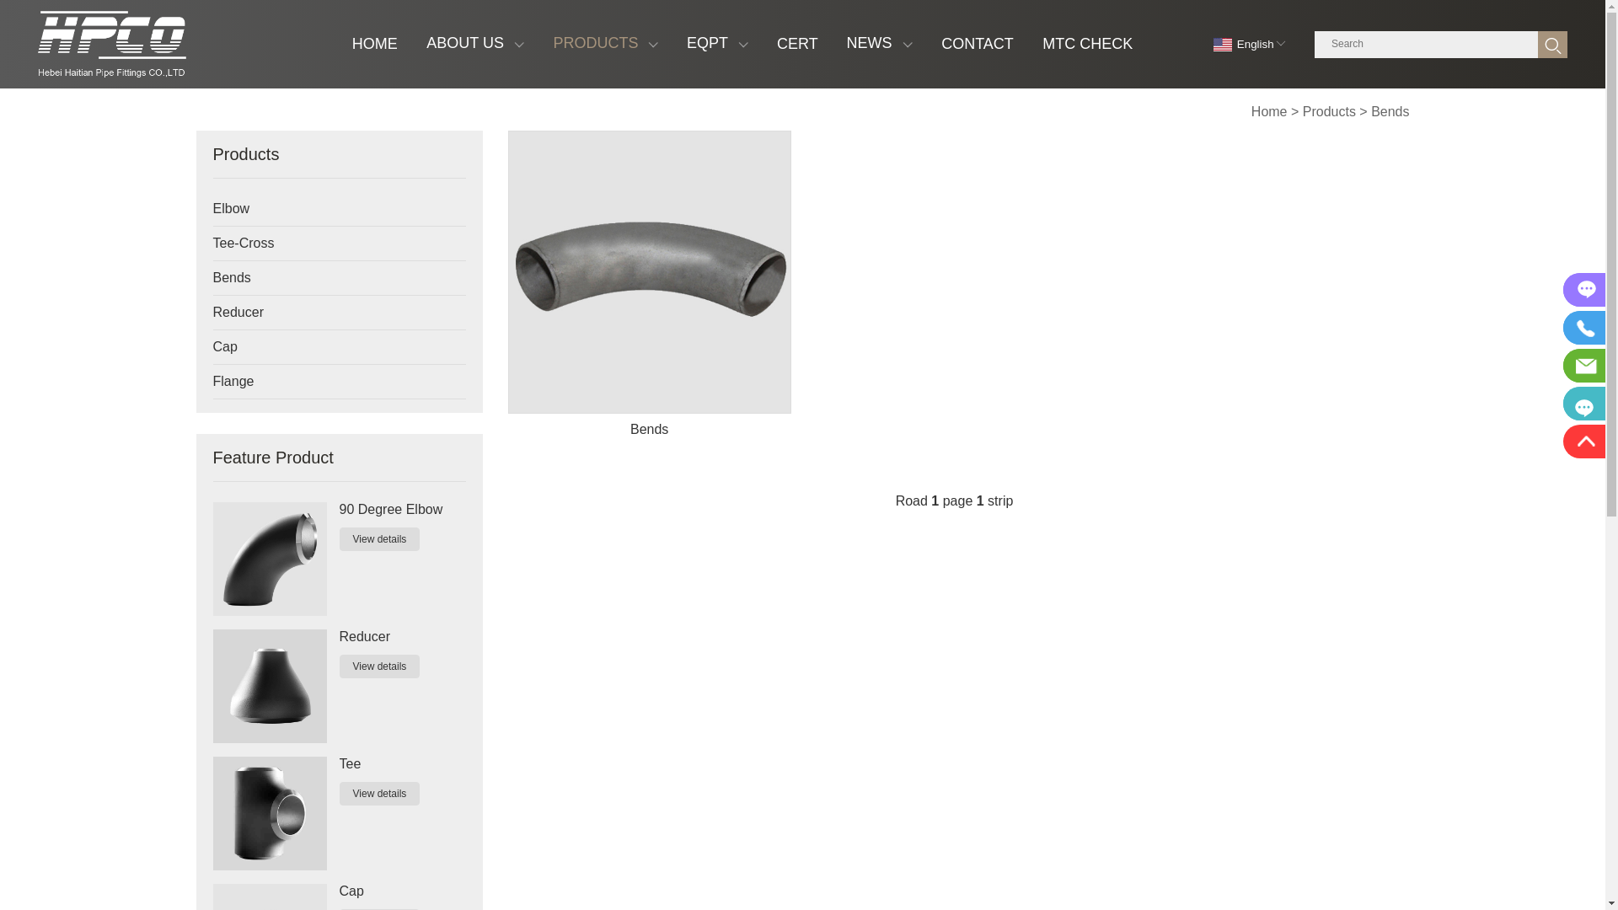  What do you see at coordinates (978, 44) in the screenshot?
I see `CONTACT` at bounding box center [978, 44].